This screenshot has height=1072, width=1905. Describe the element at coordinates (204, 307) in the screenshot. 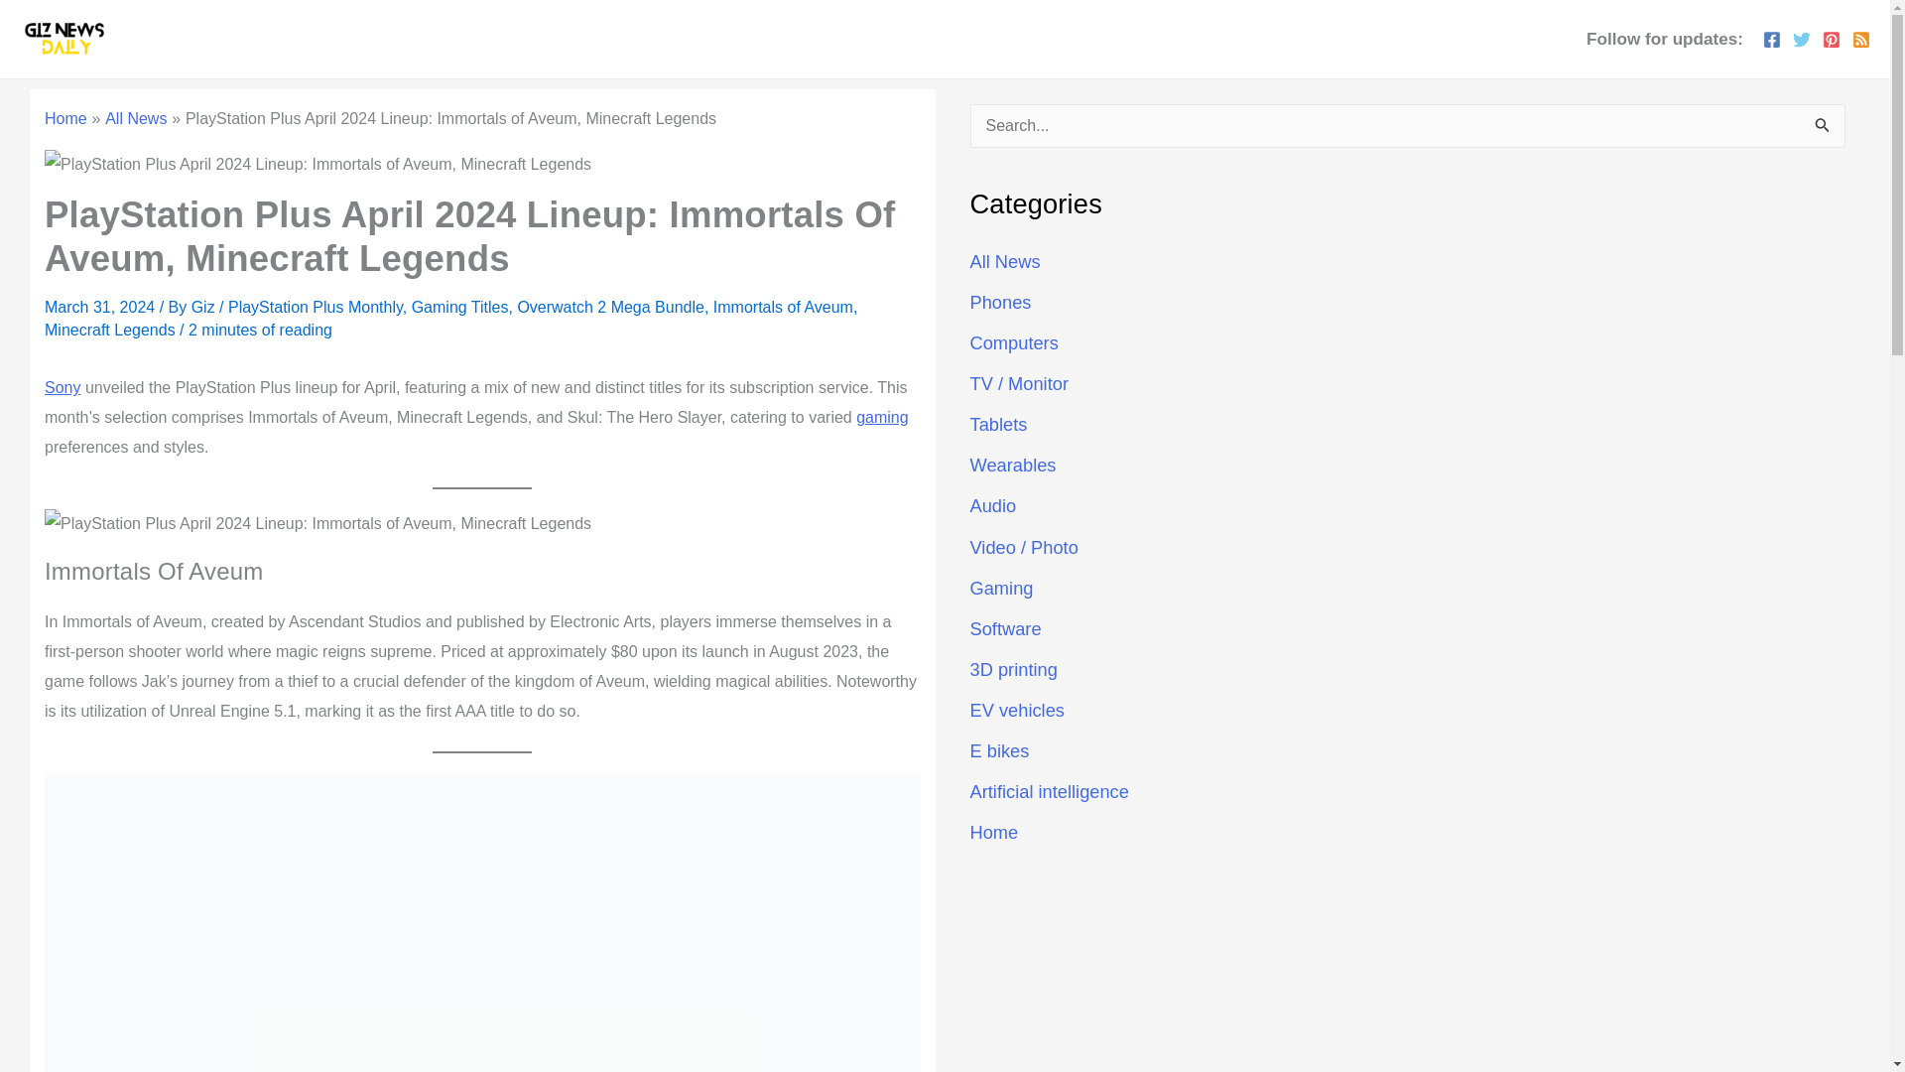

I see `View all posts by Giz` at that location.